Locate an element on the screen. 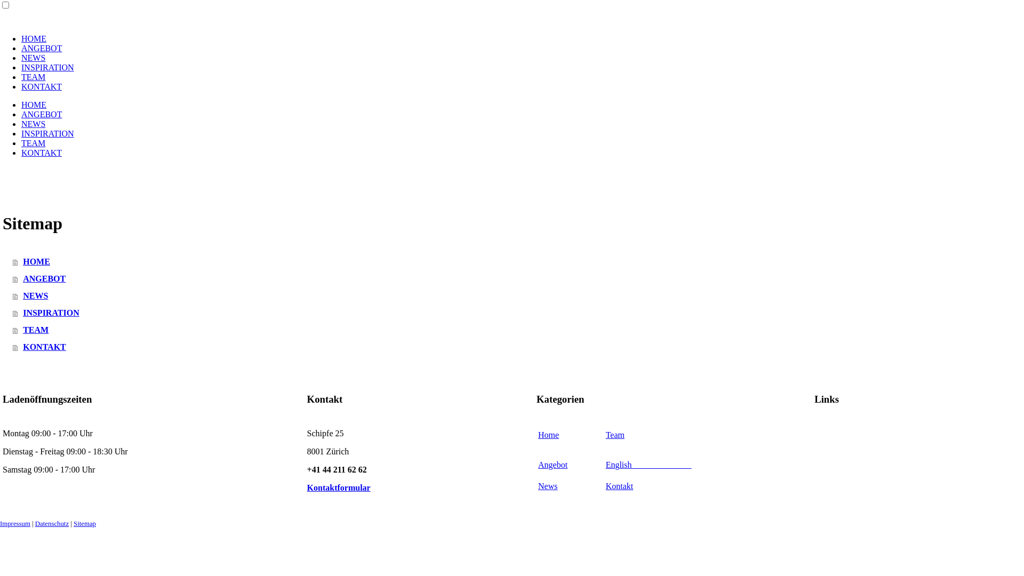 The height and width of the screenshot is (576, 1024). English                             is located at coordinates (649, 465).